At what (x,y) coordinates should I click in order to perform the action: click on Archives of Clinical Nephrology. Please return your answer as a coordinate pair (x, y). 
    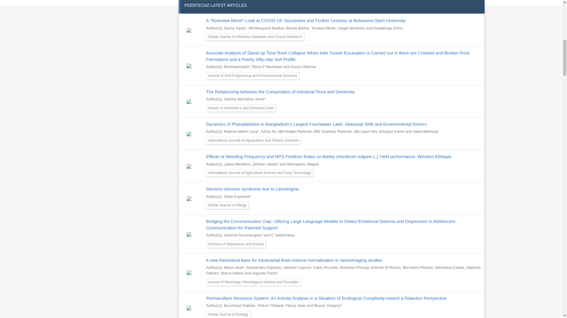
    Looking at the image, I should click on (437, 31).